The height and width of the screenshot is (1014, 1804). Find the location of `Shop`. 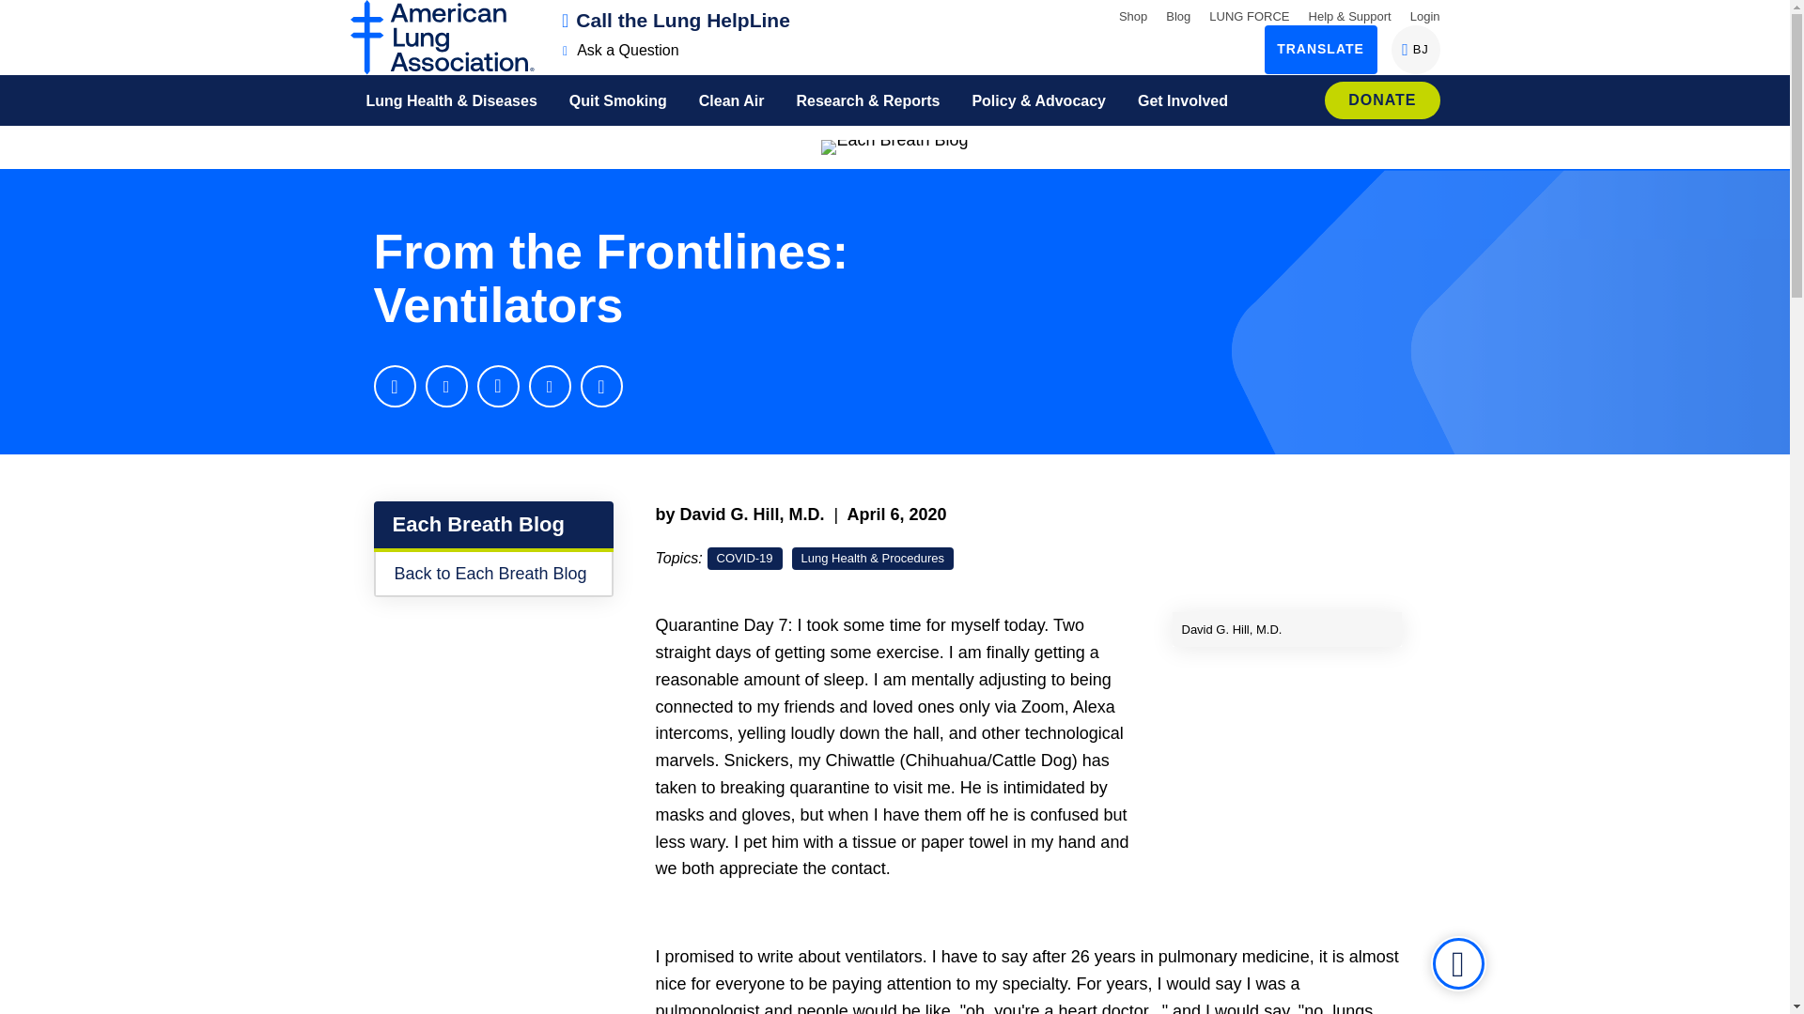

Shop is located at coordinates (1178, 15).